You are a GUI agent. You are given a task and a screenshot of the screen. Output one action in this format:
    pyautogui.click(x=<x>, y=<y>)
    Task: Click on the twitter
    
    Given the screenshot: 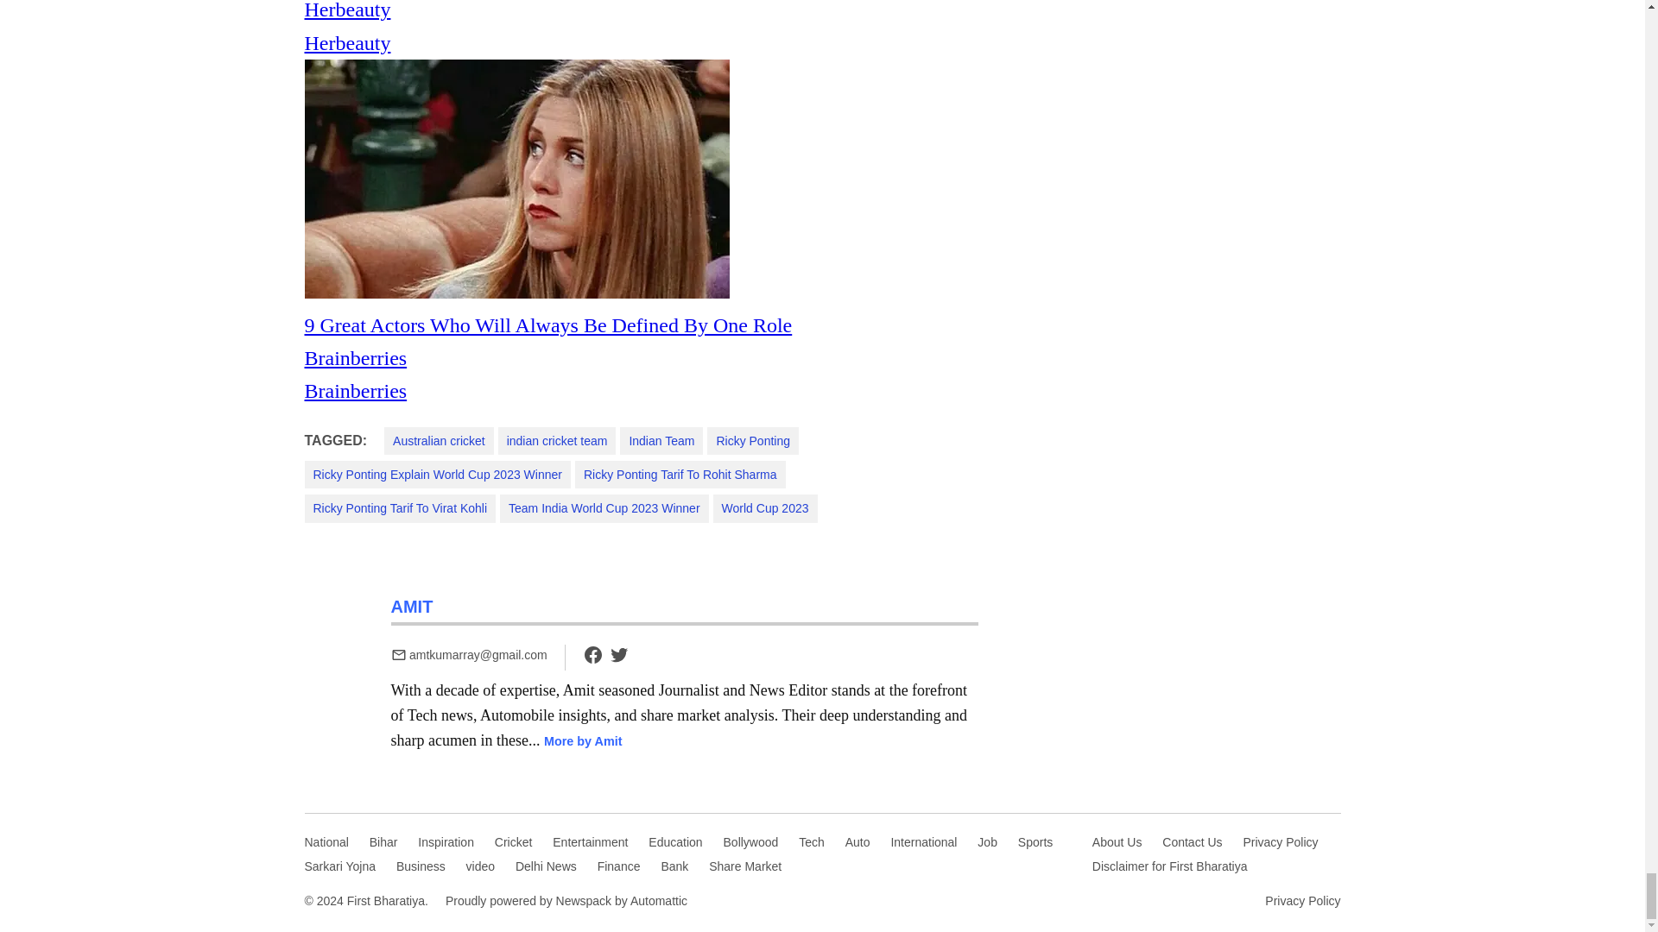 What is the action you would take?
    pyautogui.click(x=618, y=655)
    